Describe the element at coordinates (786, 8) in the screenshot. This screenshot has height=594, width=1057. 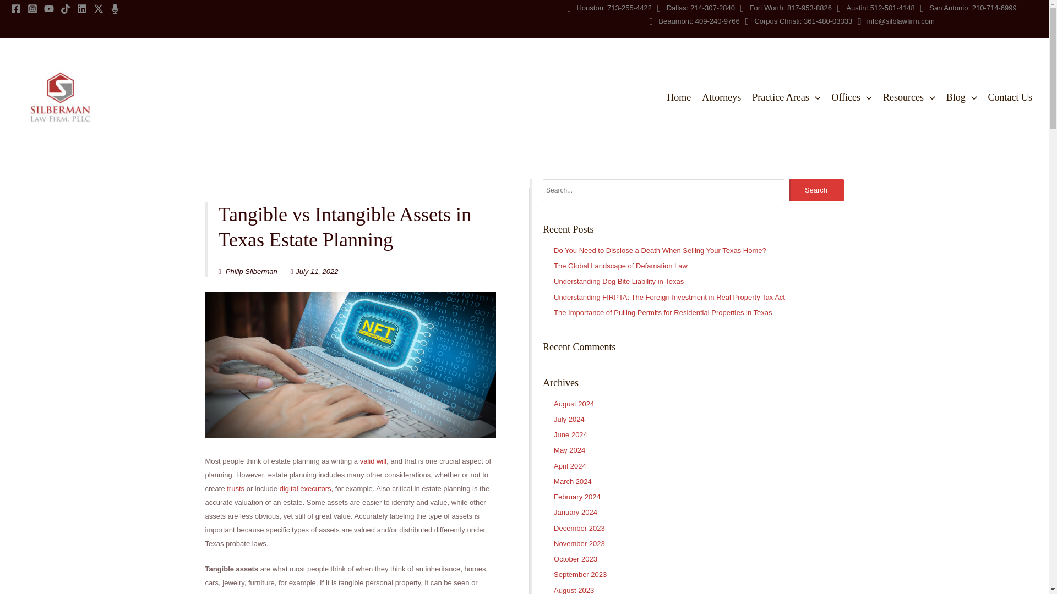
I see `Fort Worth: 817-953-8826` at that location.